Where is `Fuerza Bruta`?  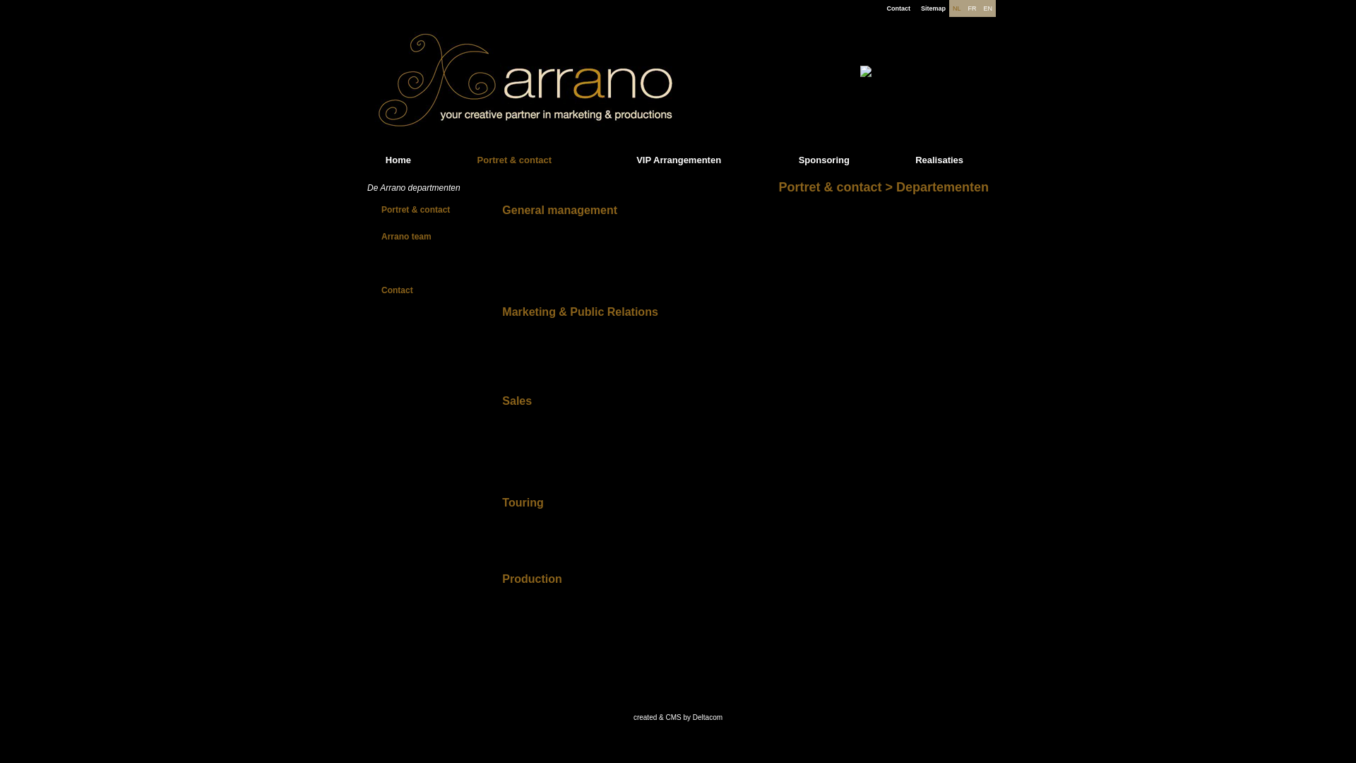
Fuerza Bruta is located at coordinates (891, 78).